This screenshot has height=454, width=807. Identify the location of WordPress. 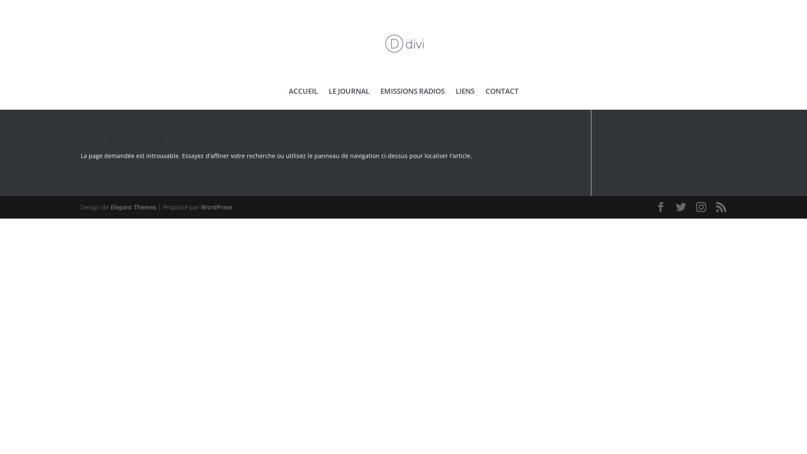
(217, 207).